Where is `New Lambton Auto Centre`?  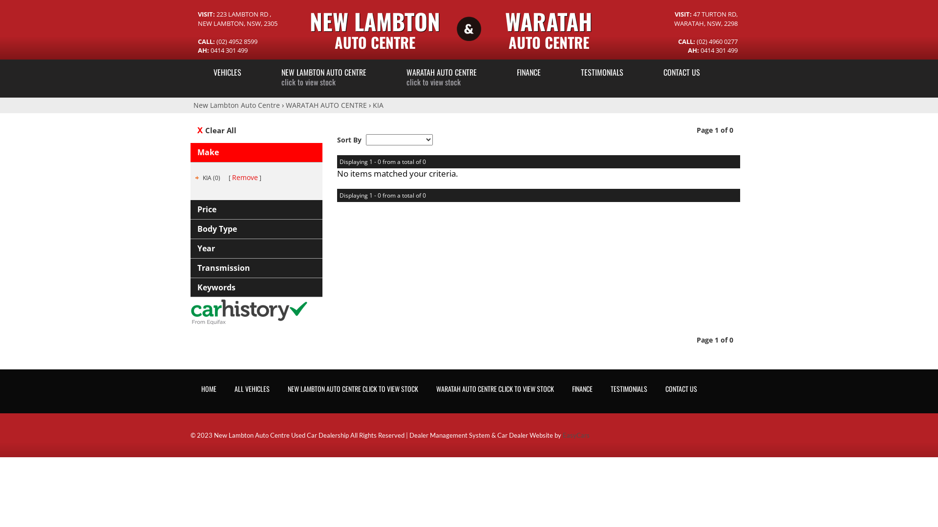 New Lambton Auto Centre is located at coordinates (236, 105).